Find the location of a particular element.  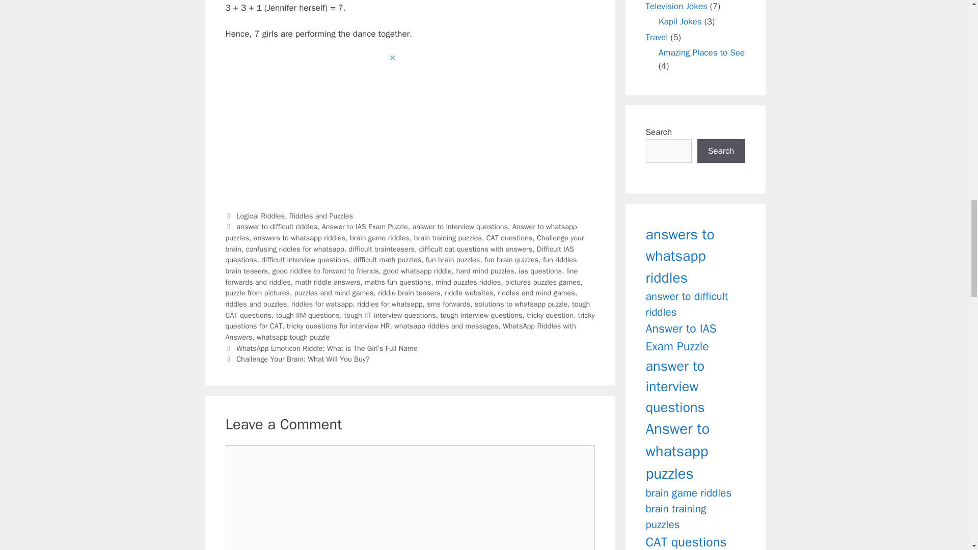

difficult brainteasers is located at coordinates (381, 249).